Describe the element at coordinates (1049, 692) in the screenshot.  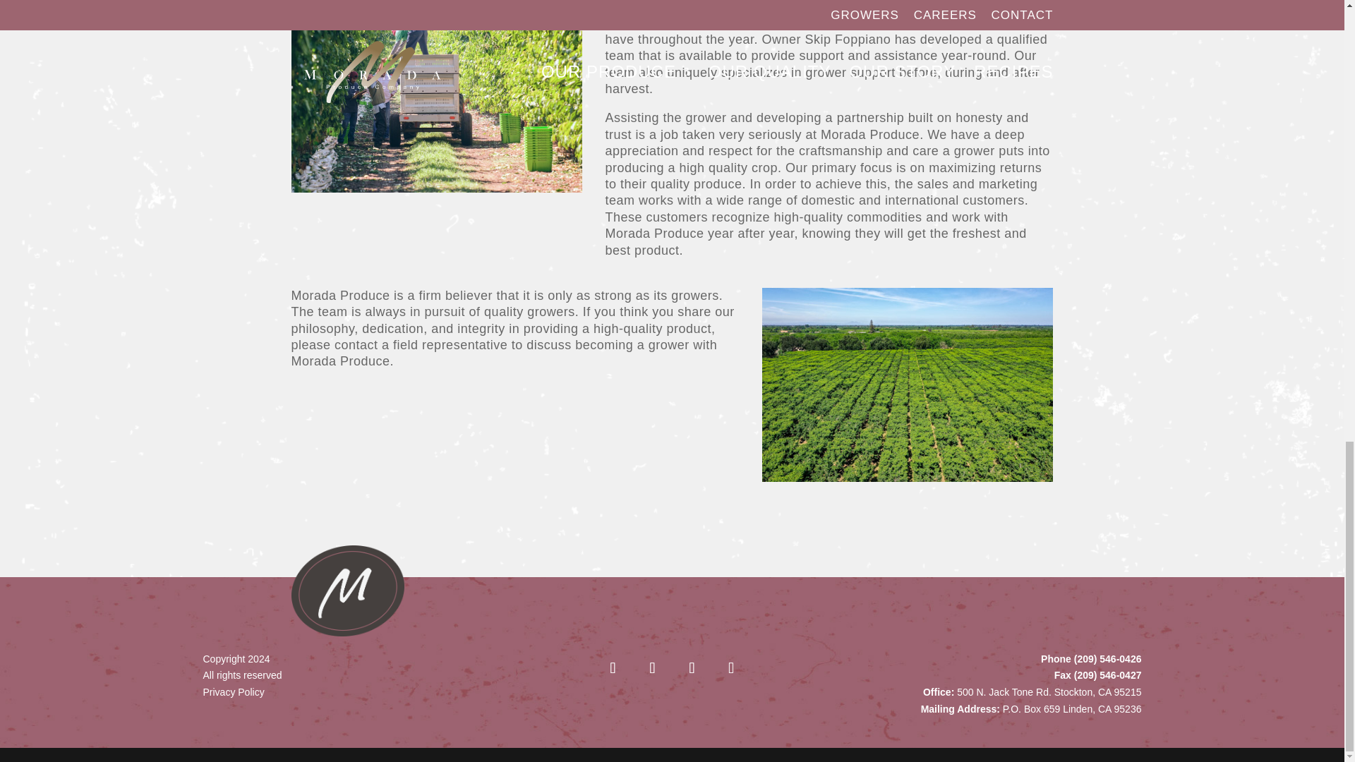
I see `500 N. Jack Tone Rd. Stockton, CA 95215` at that location.